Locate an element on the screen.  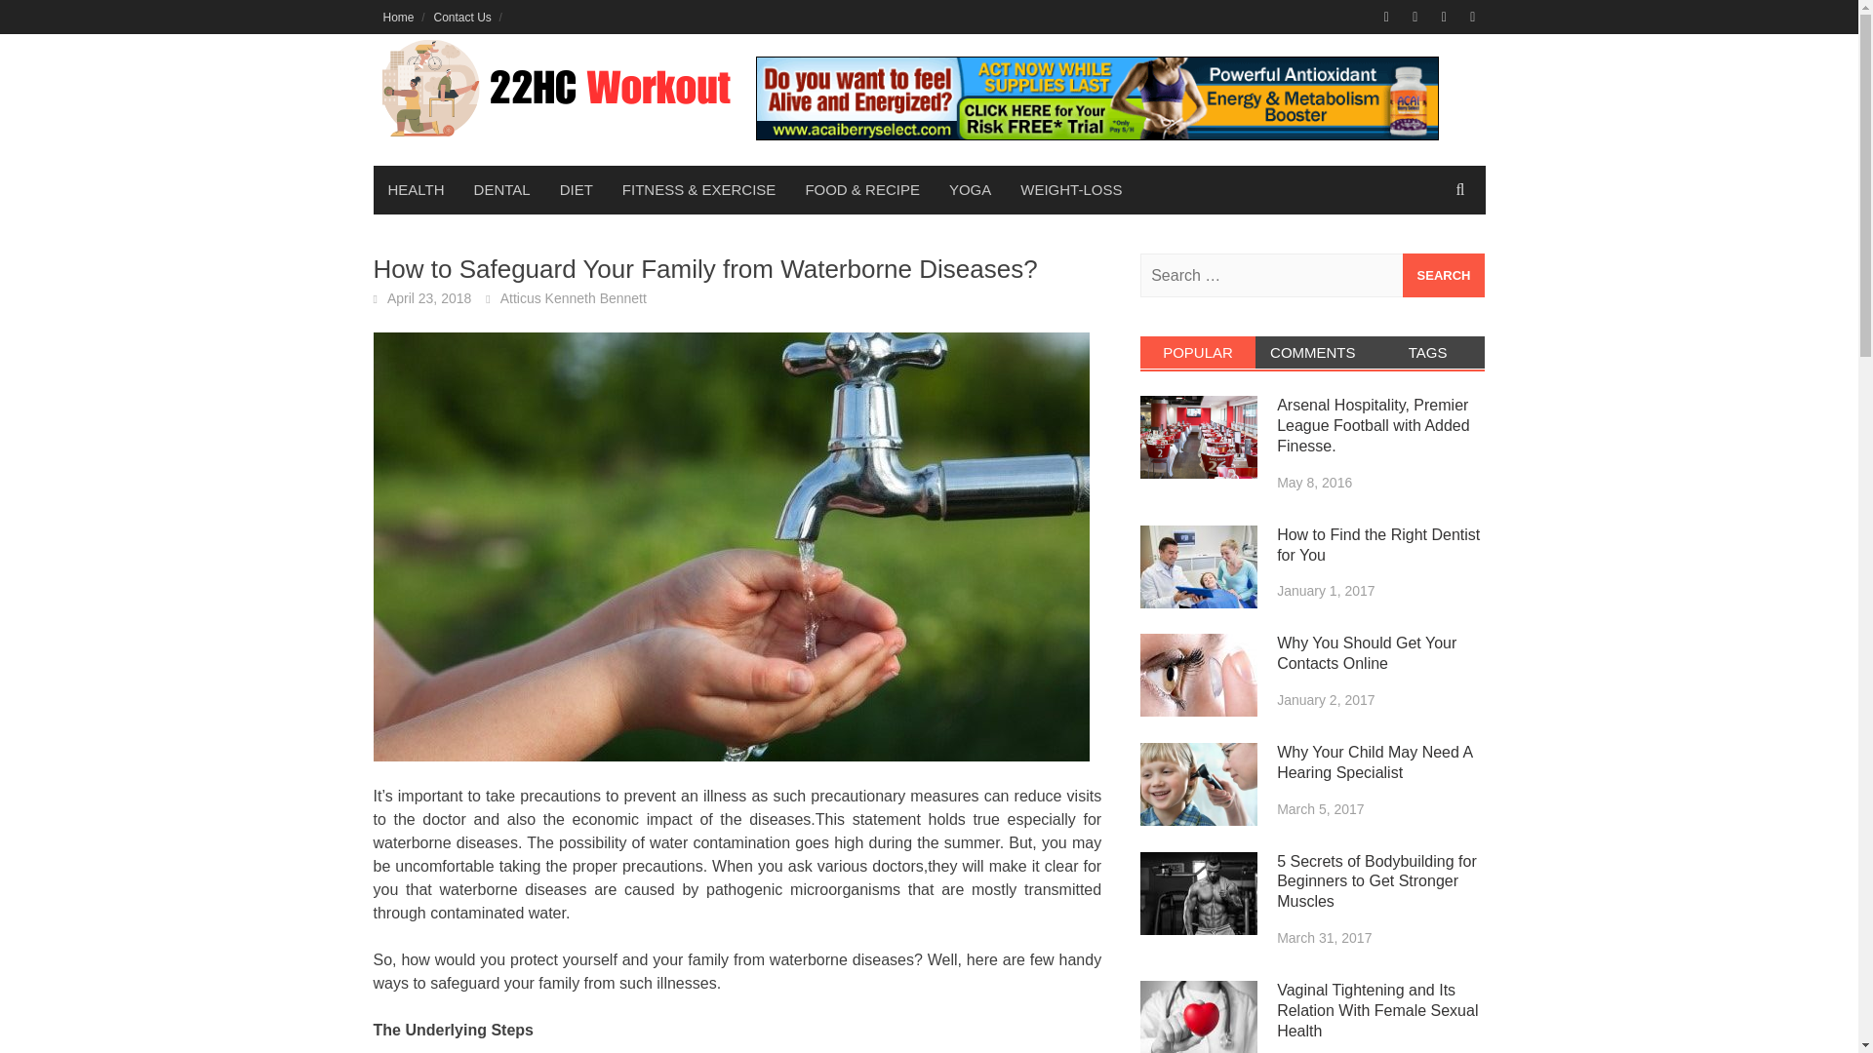
DIET is located at coordinates (576, 189).